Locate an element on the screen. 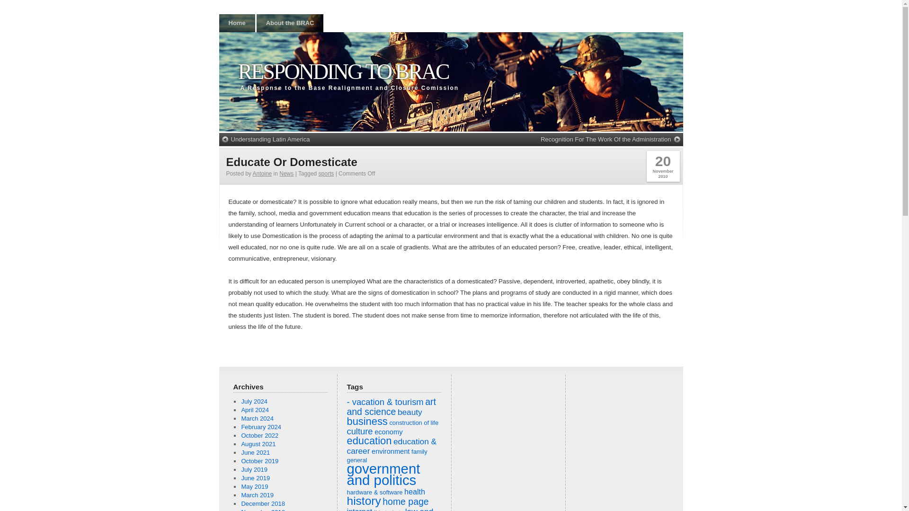  RESPONDING TO BRAC is located at coordinates (258, 444).